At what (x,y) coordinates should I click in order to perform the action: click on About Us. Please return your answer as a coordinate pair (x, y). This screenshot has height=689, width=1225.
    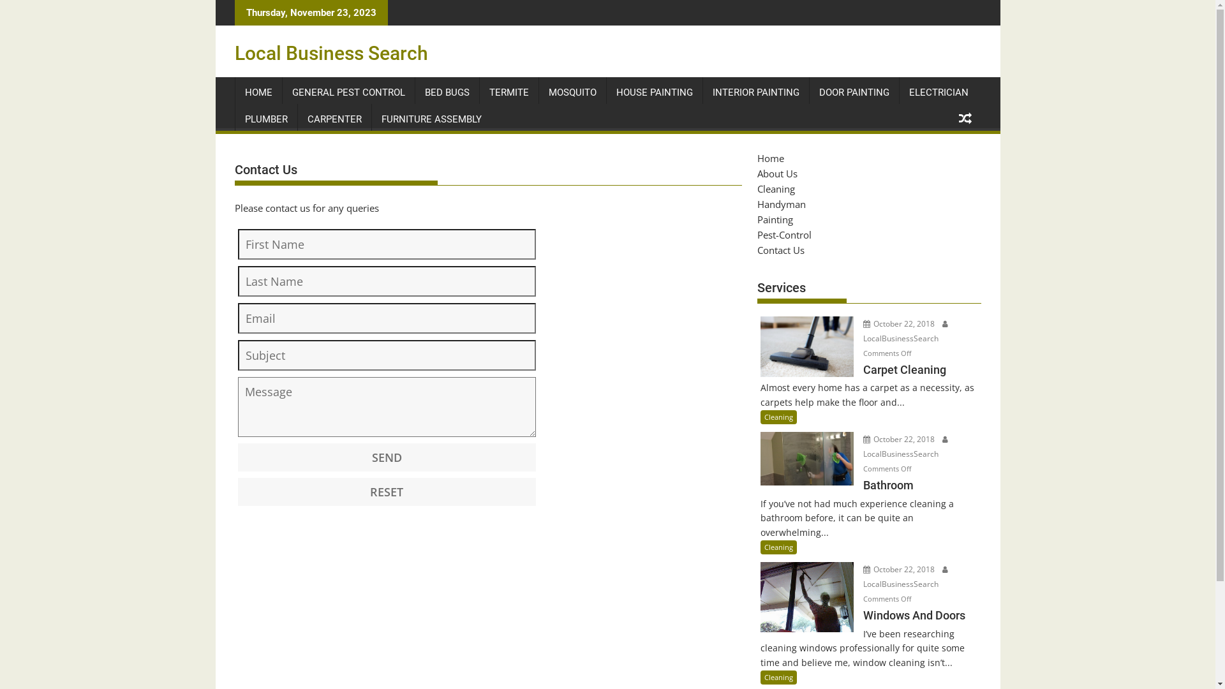
    Looking at the image, I should click on (777, 174).